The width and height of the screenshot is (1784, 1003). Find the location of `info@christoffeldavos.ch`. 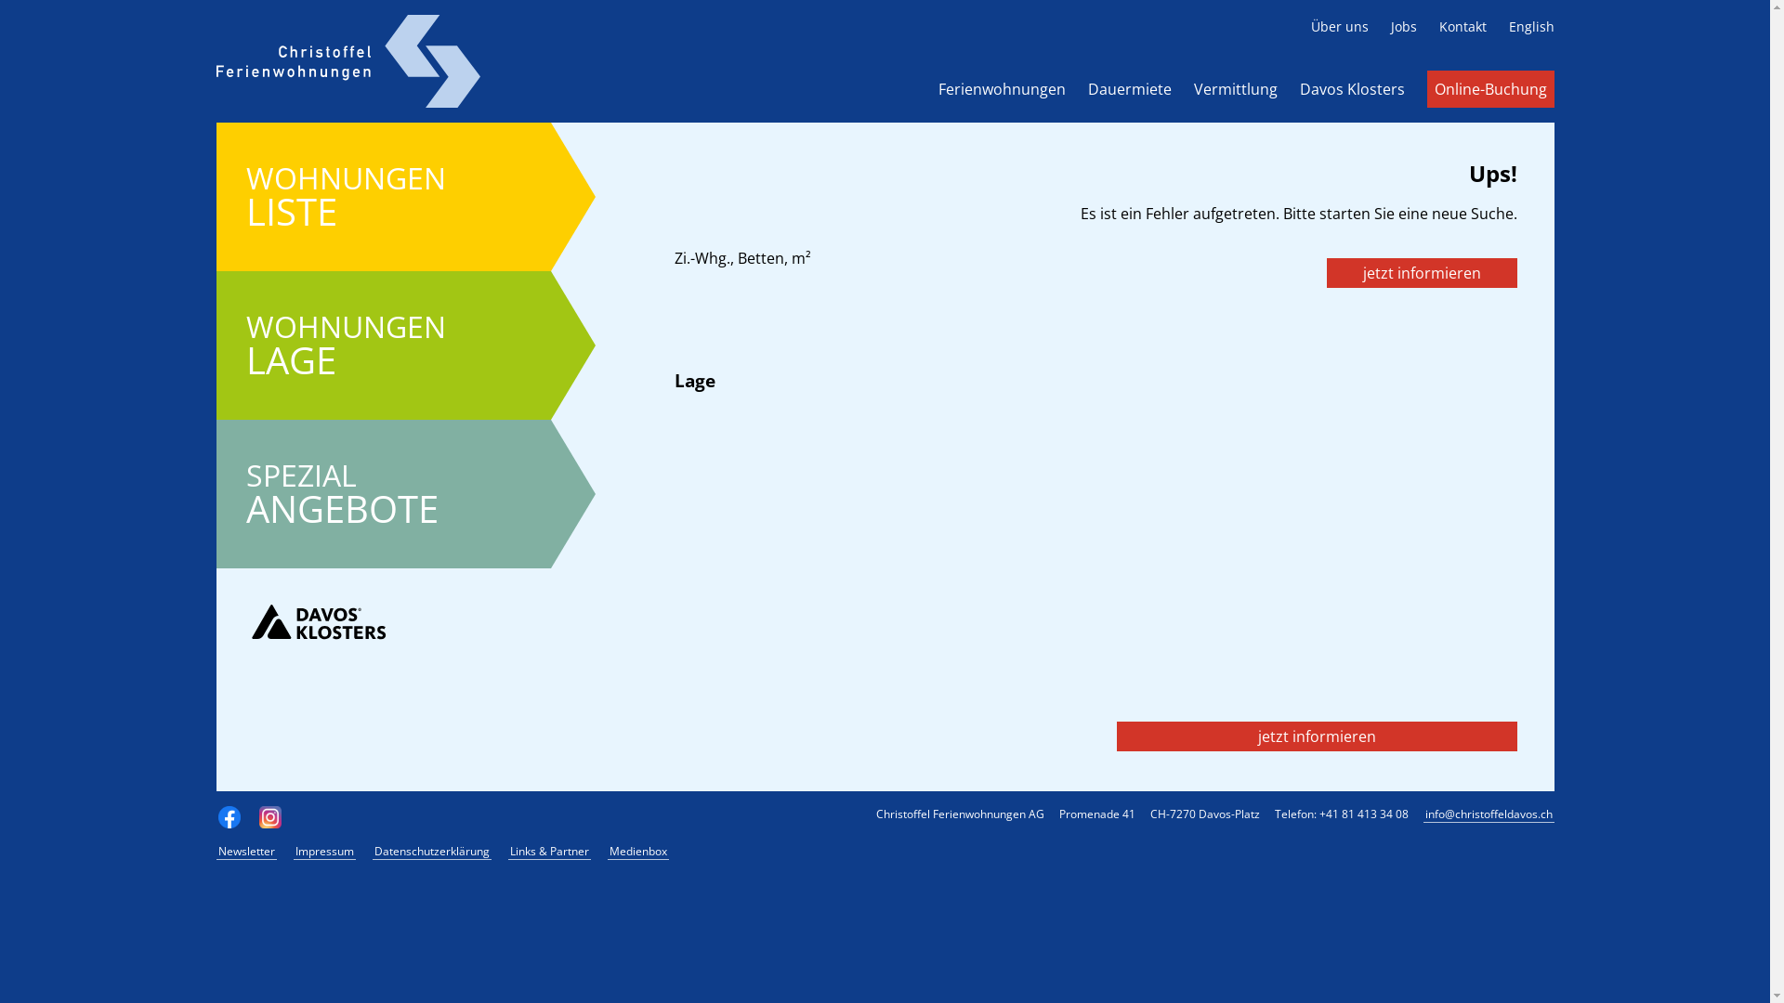

info@christoffeldavos.ch is located at coordinates (1489, 814).